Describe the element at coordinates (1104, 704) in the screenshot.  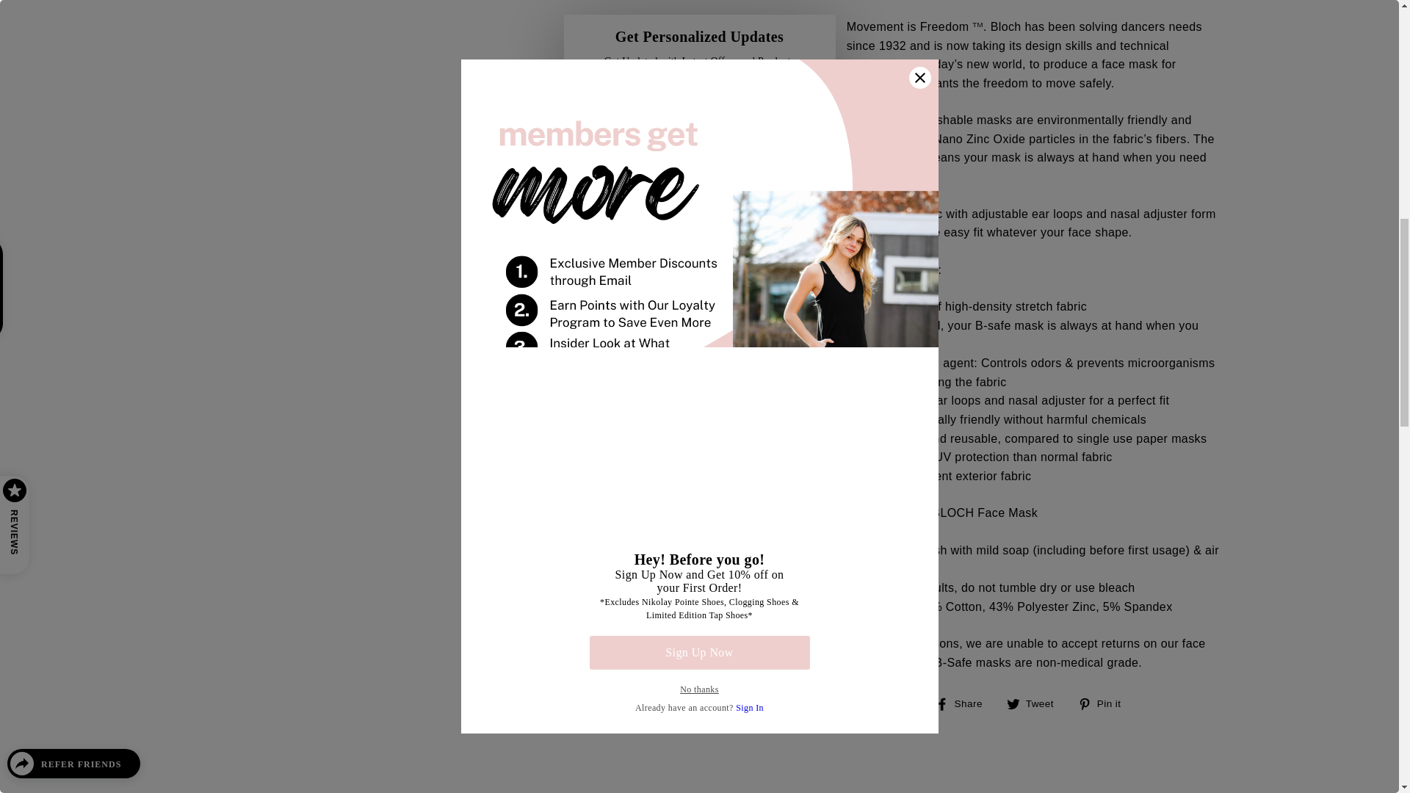
I see `Pin on Pinterest` at that location.